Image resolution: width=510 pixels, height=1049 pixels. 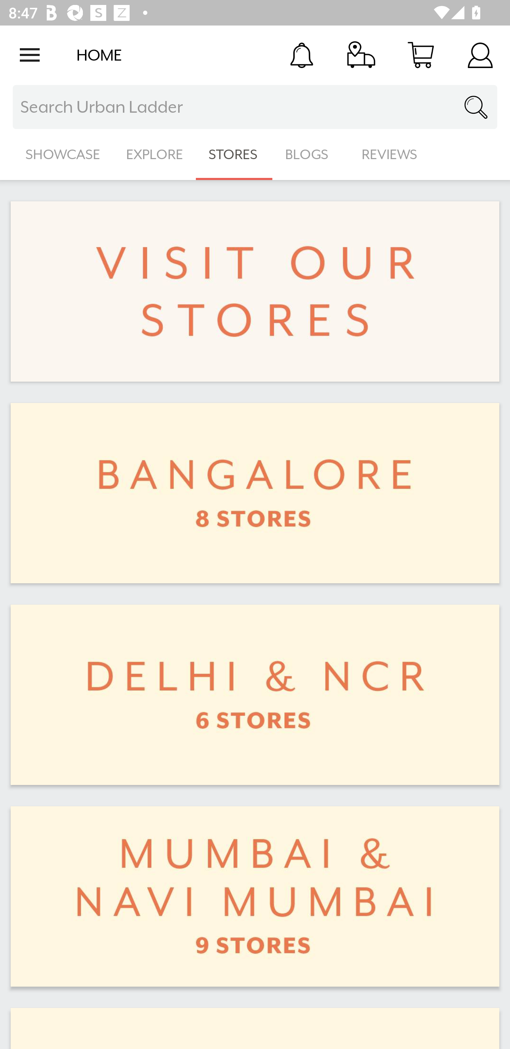 What do you see at coordinates (302, 55) in the screenshot?
I see `Notification` at bounding box center [302, 55].